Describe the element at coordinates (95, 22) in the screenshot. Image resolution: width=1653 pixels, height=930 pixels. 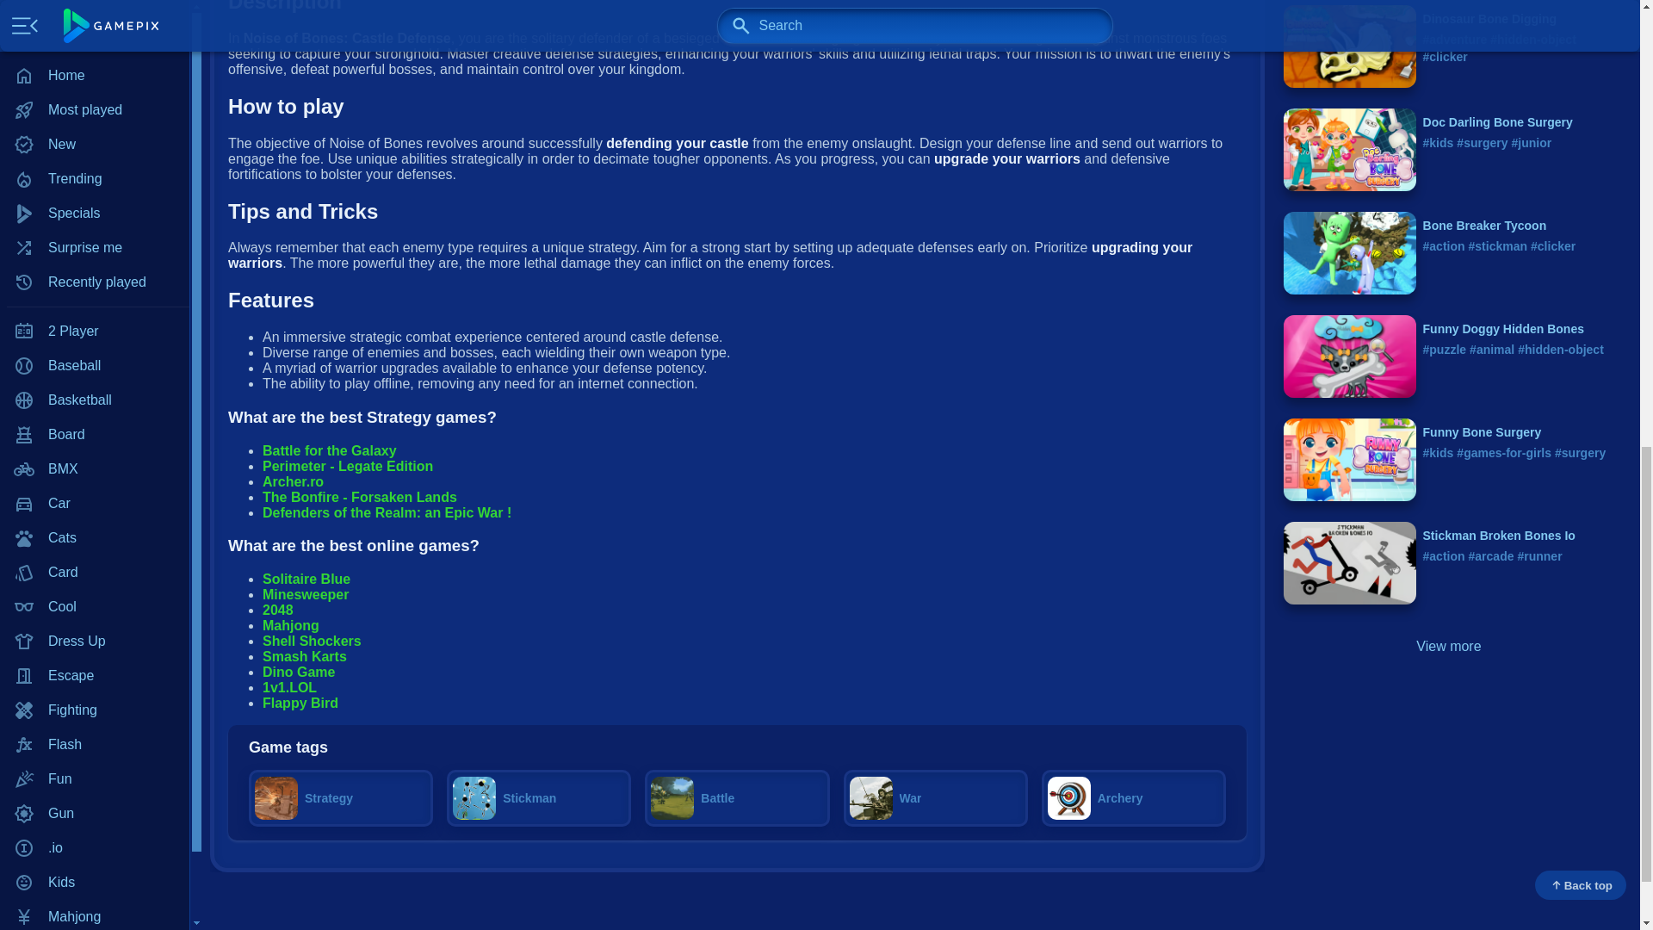
I see `Mario` at that location.